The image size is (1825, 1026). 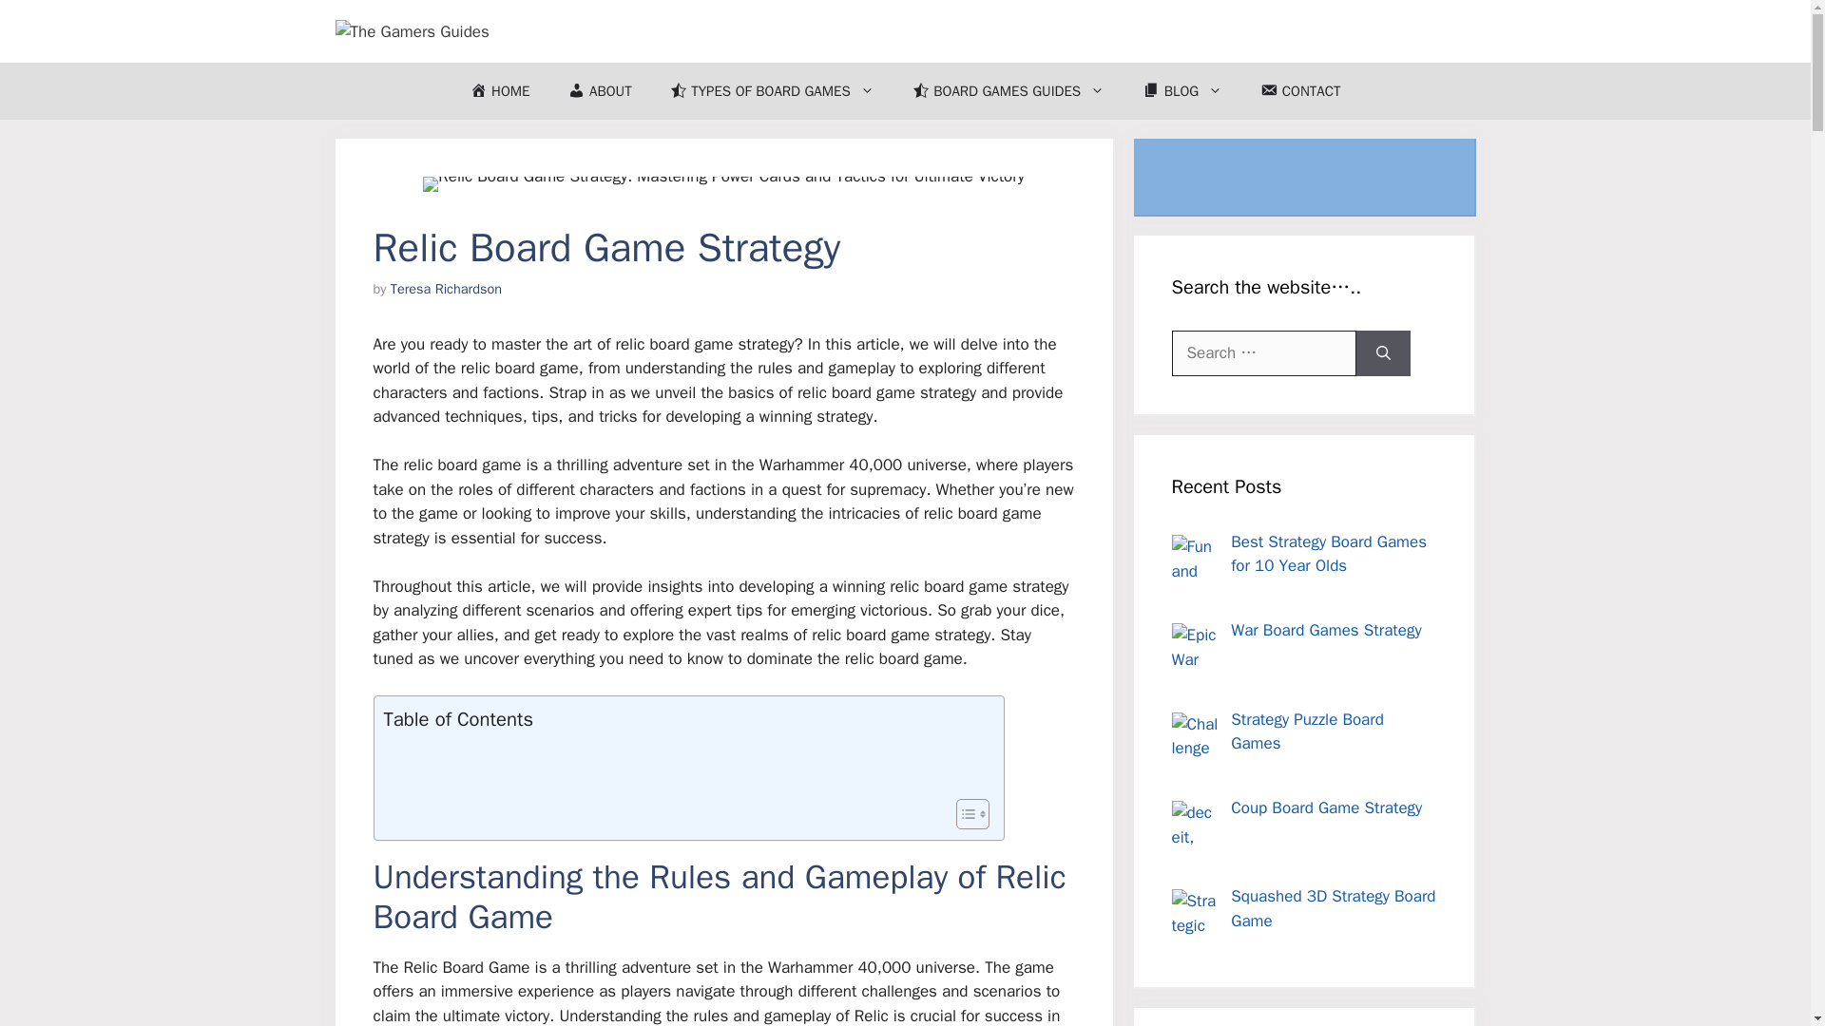 What do you see at coordinates (446, 289) in the screenshot?
I see `View all posts by Teresa Richardson` at bounding box center [446, 289].